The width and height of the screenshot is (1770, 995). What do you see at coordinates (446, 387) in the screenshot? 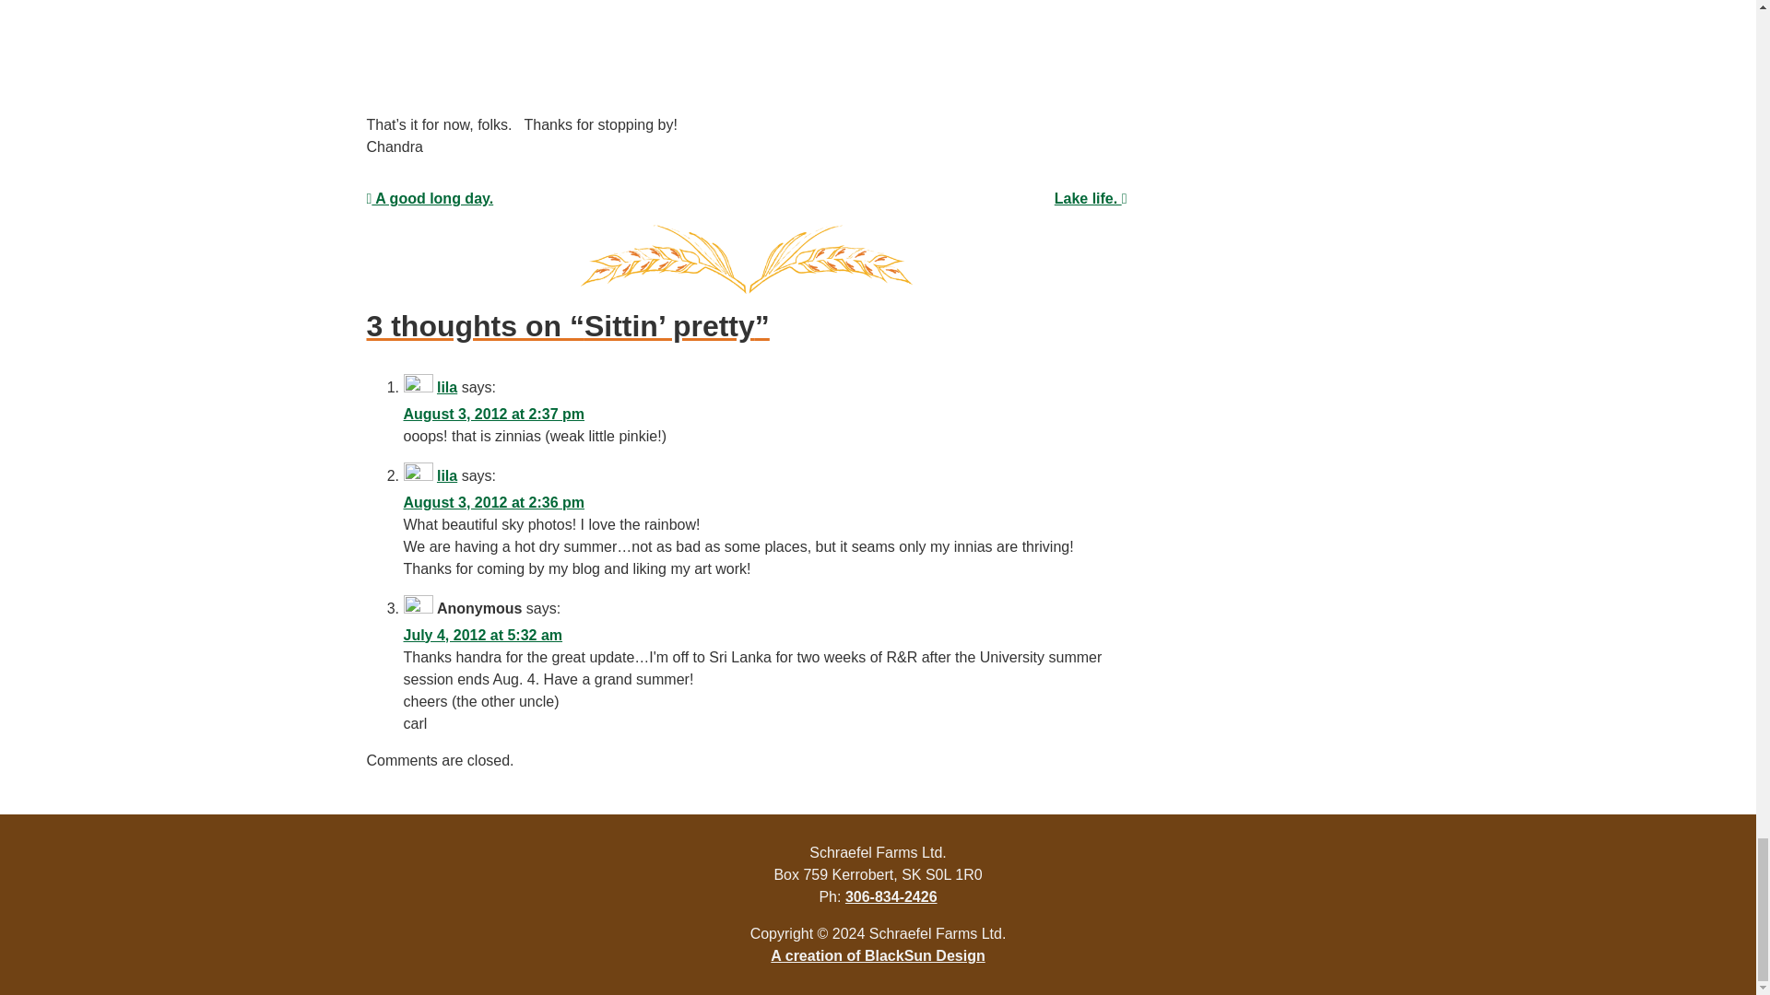
I see `lila` at bounding box center [446, 387].